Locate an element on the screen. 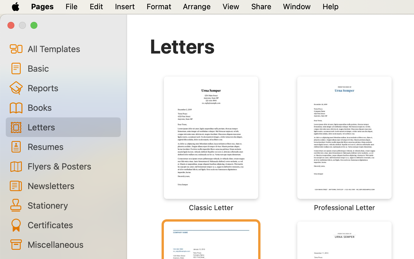 This screenshot has width=414, height=259. Books is located at coordinates (72, 107).